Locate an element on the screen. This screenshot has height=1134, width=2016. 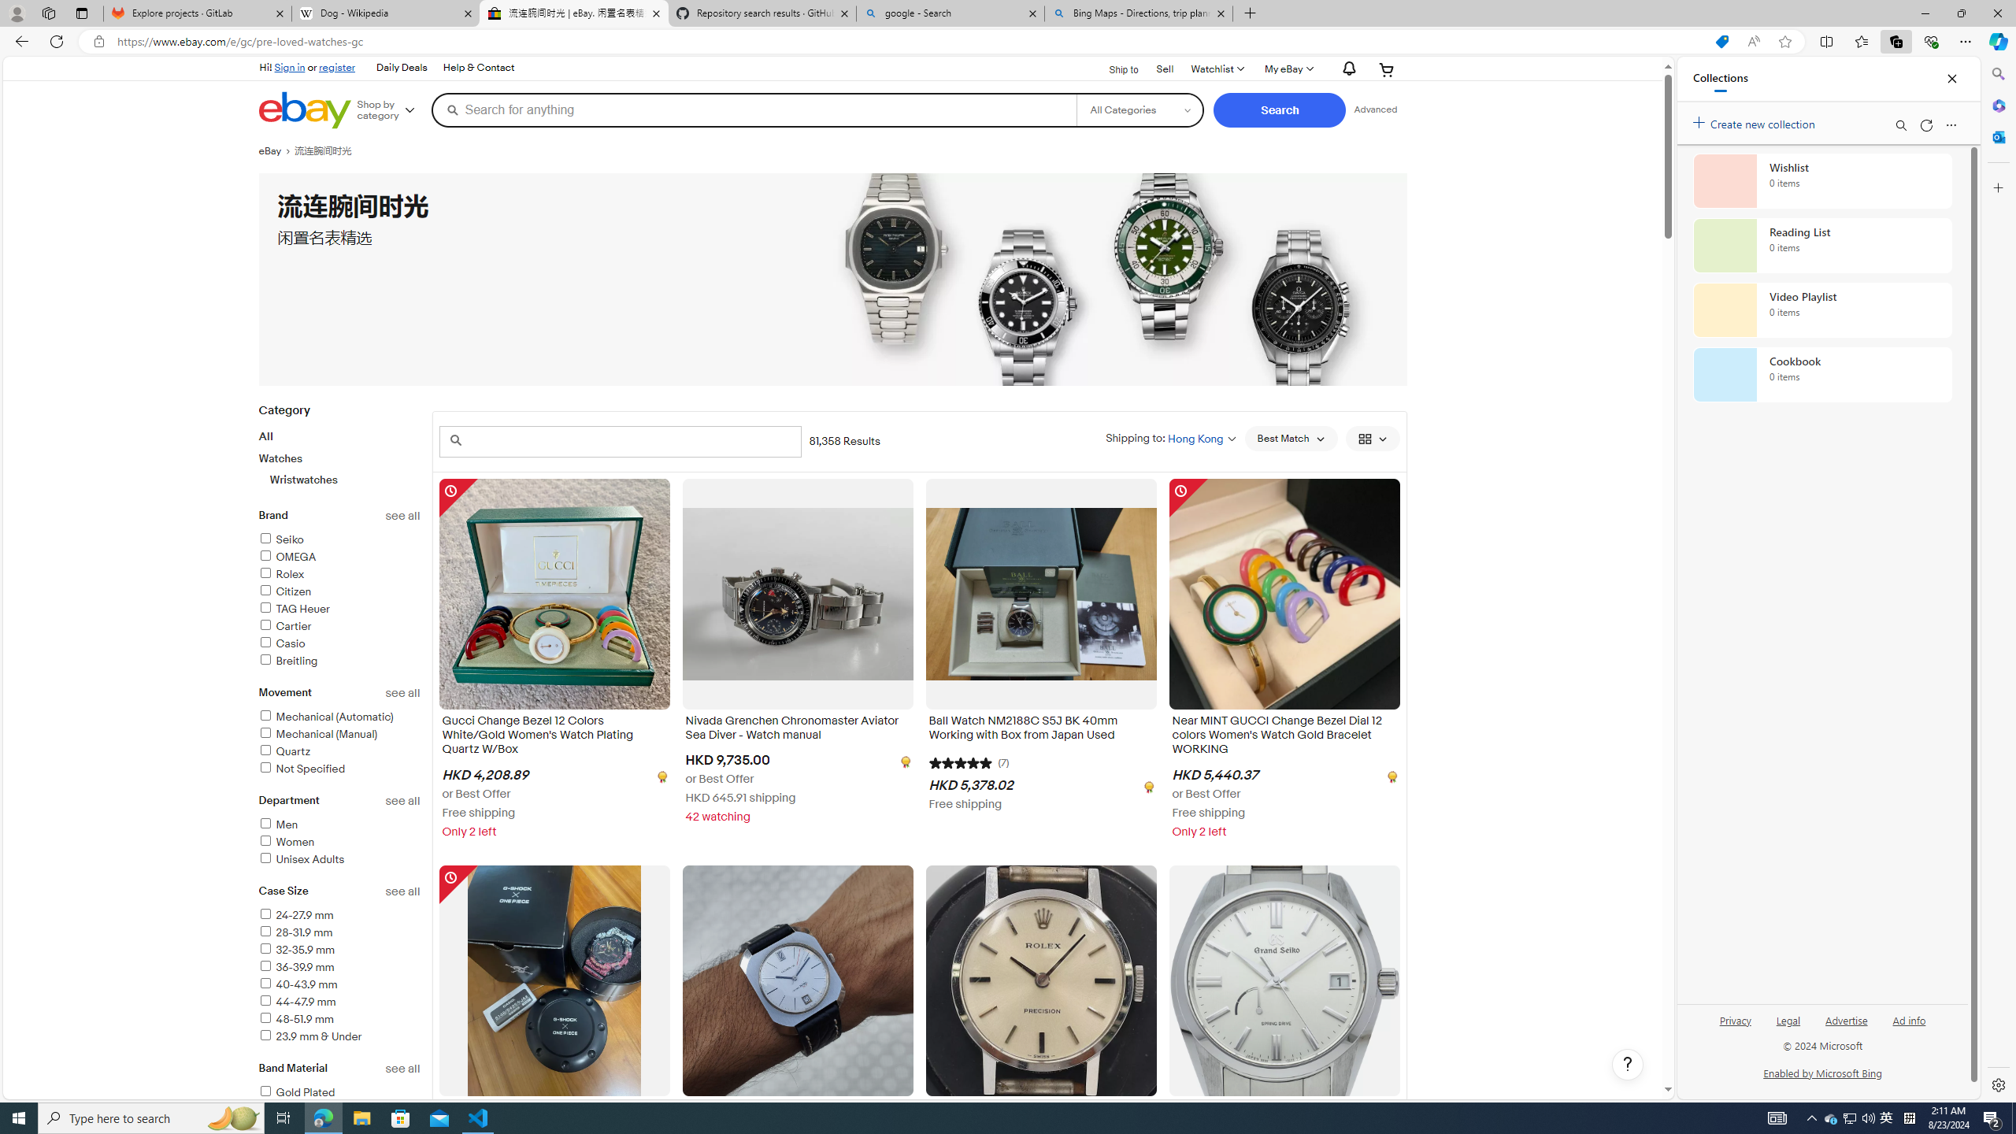
Men is located at coordinates (339, 825).